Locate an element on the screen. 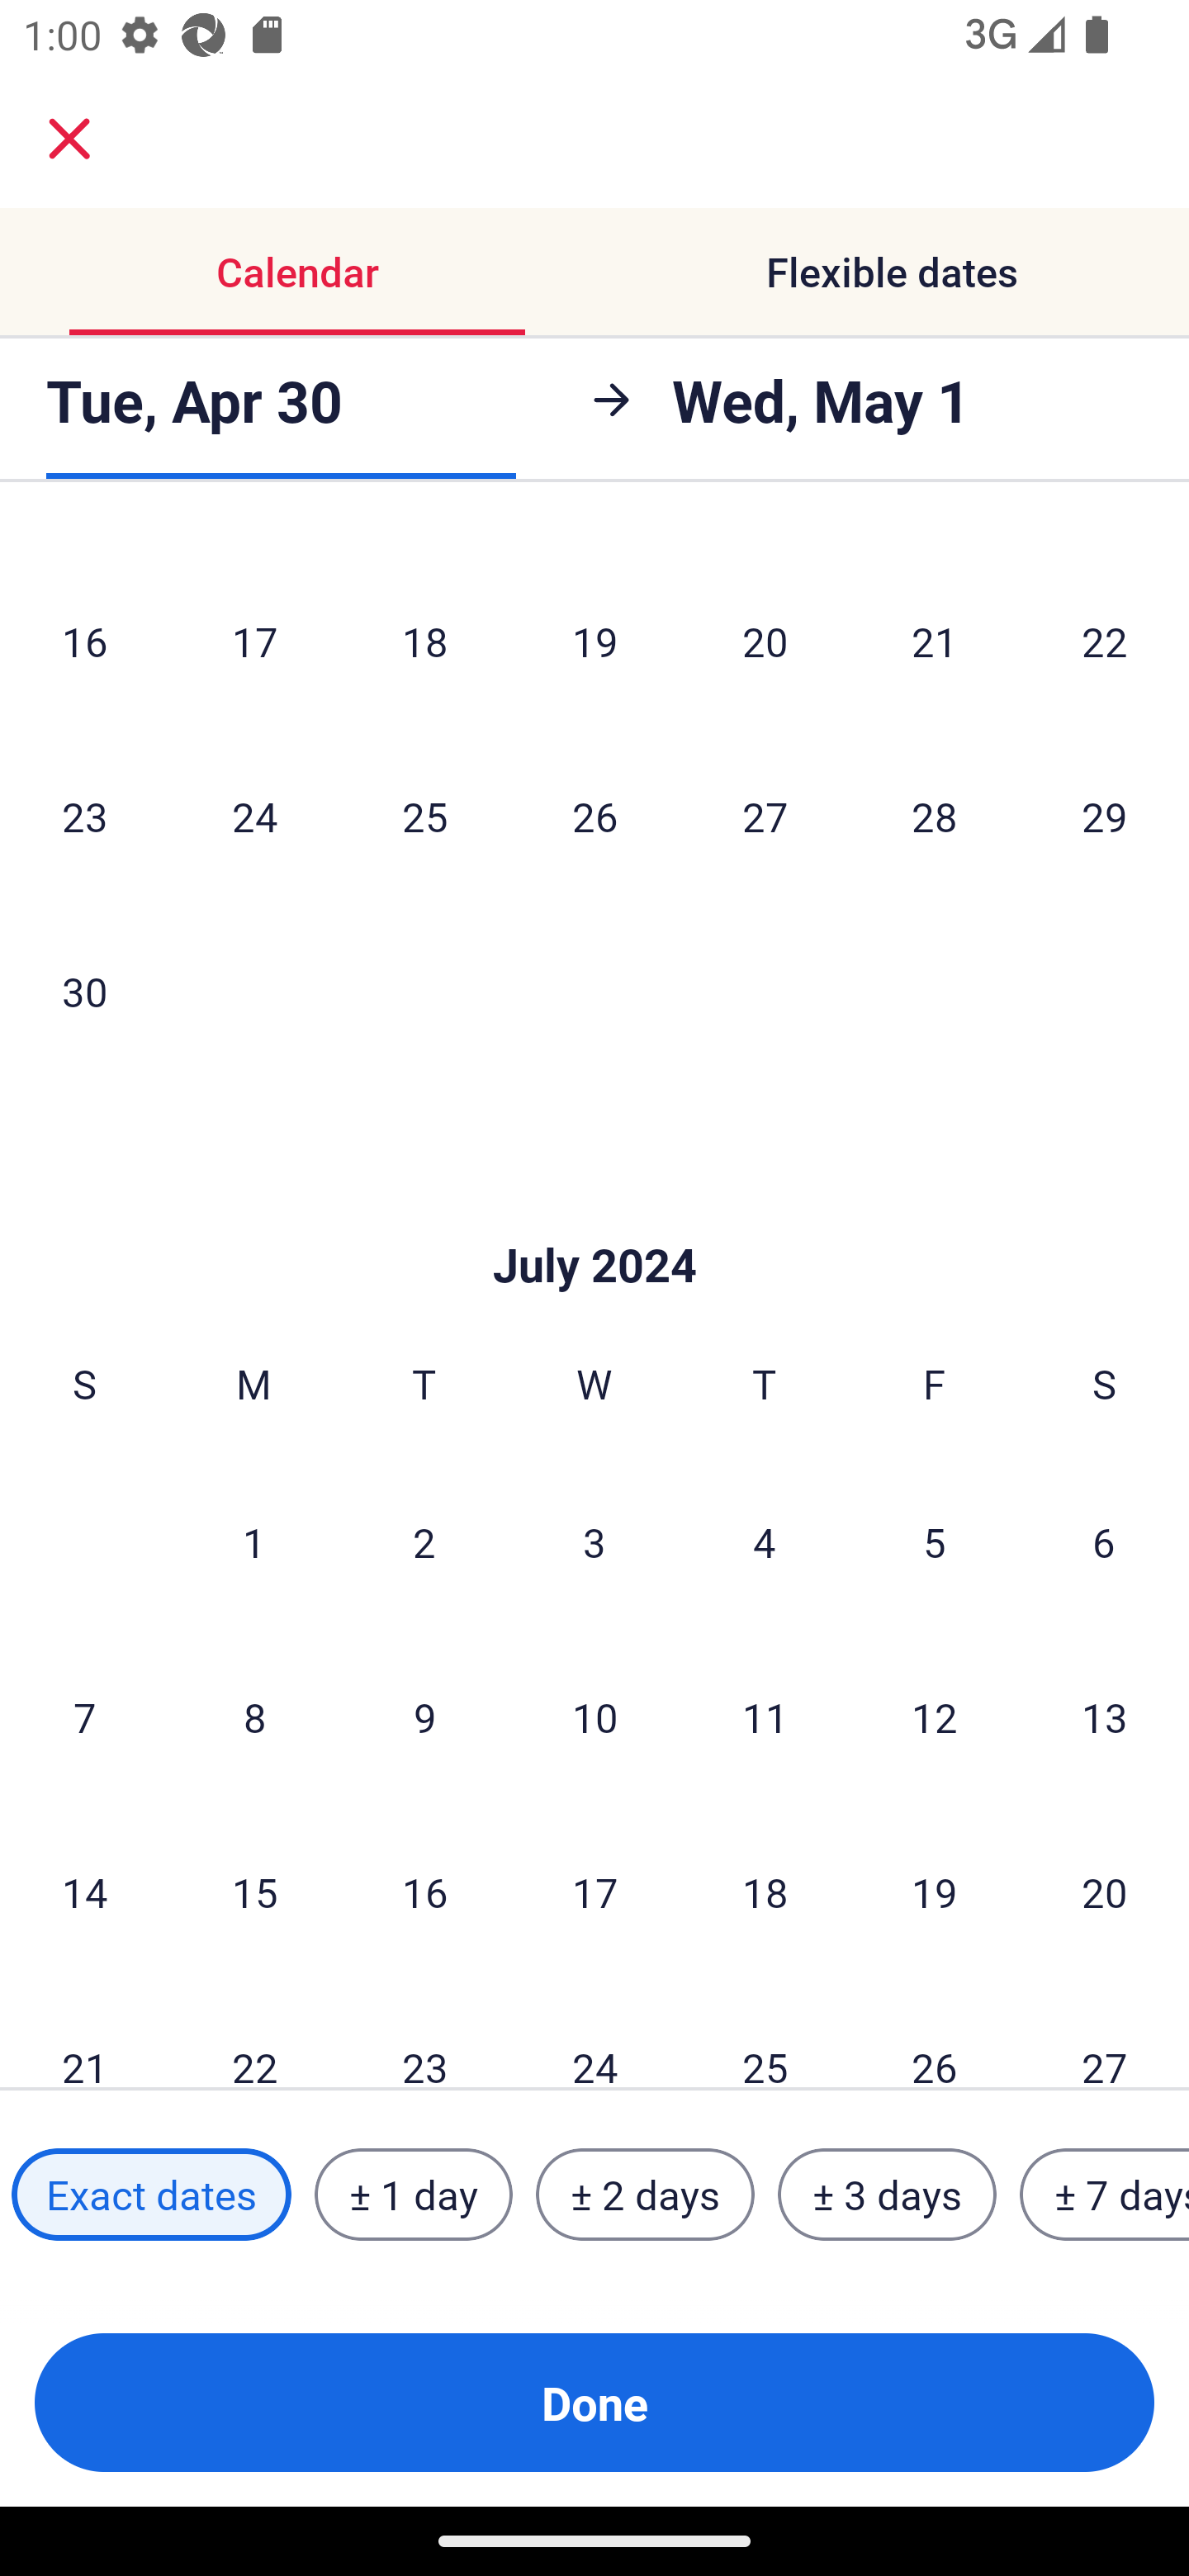 The height and width of the screenshot is (2576, 1189). 22 Monday, July 22, 2024 is located at coordinates (254, 2034).